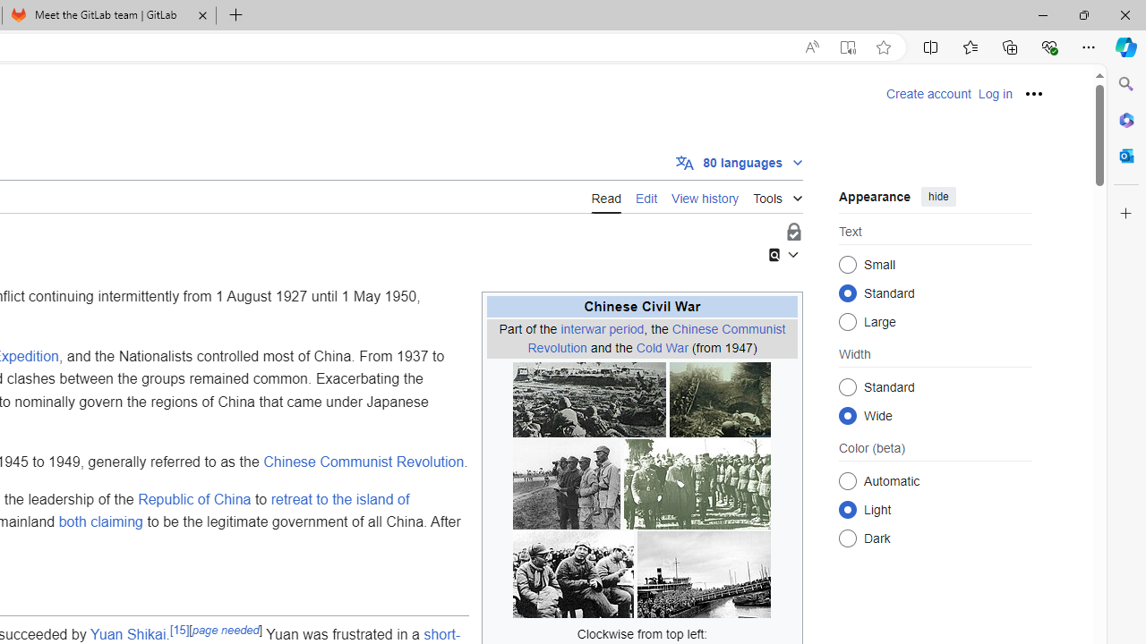 Image resolution: width=1146 pixels, height=644 pixels. What do you see at coordinates (704, 574) in the screenshot?
I see `Class: mw-file-description` at bounding box center [704, 574].